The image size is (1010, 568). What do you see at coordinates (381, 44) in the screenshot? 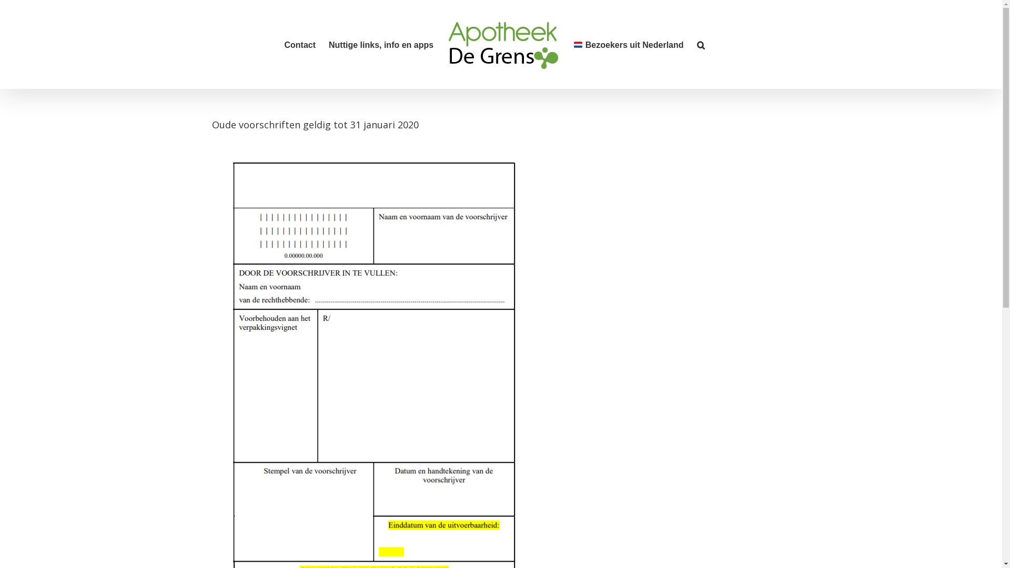
I see `Nuttige links, info en apps` at bounding box center [381, 44].